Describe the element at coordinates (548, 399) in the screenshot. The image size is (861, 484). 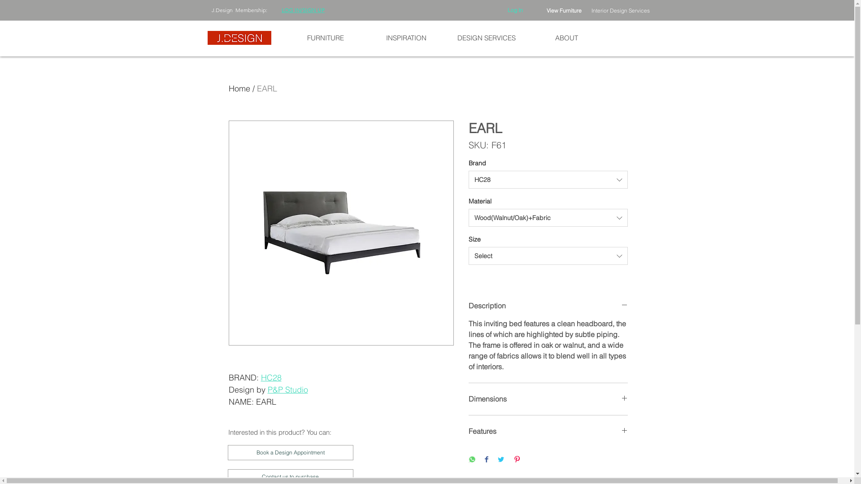
I see `Dimensions` at that location.